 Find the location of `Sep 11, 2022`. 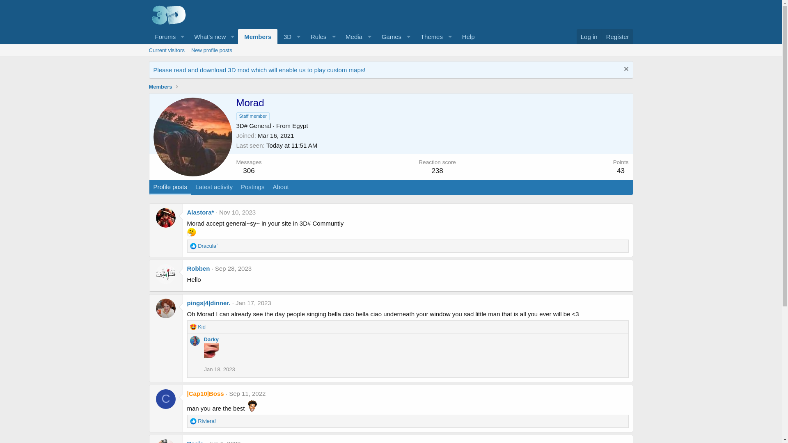

Sep 11, 2022 is located at coordinates (247, 394).